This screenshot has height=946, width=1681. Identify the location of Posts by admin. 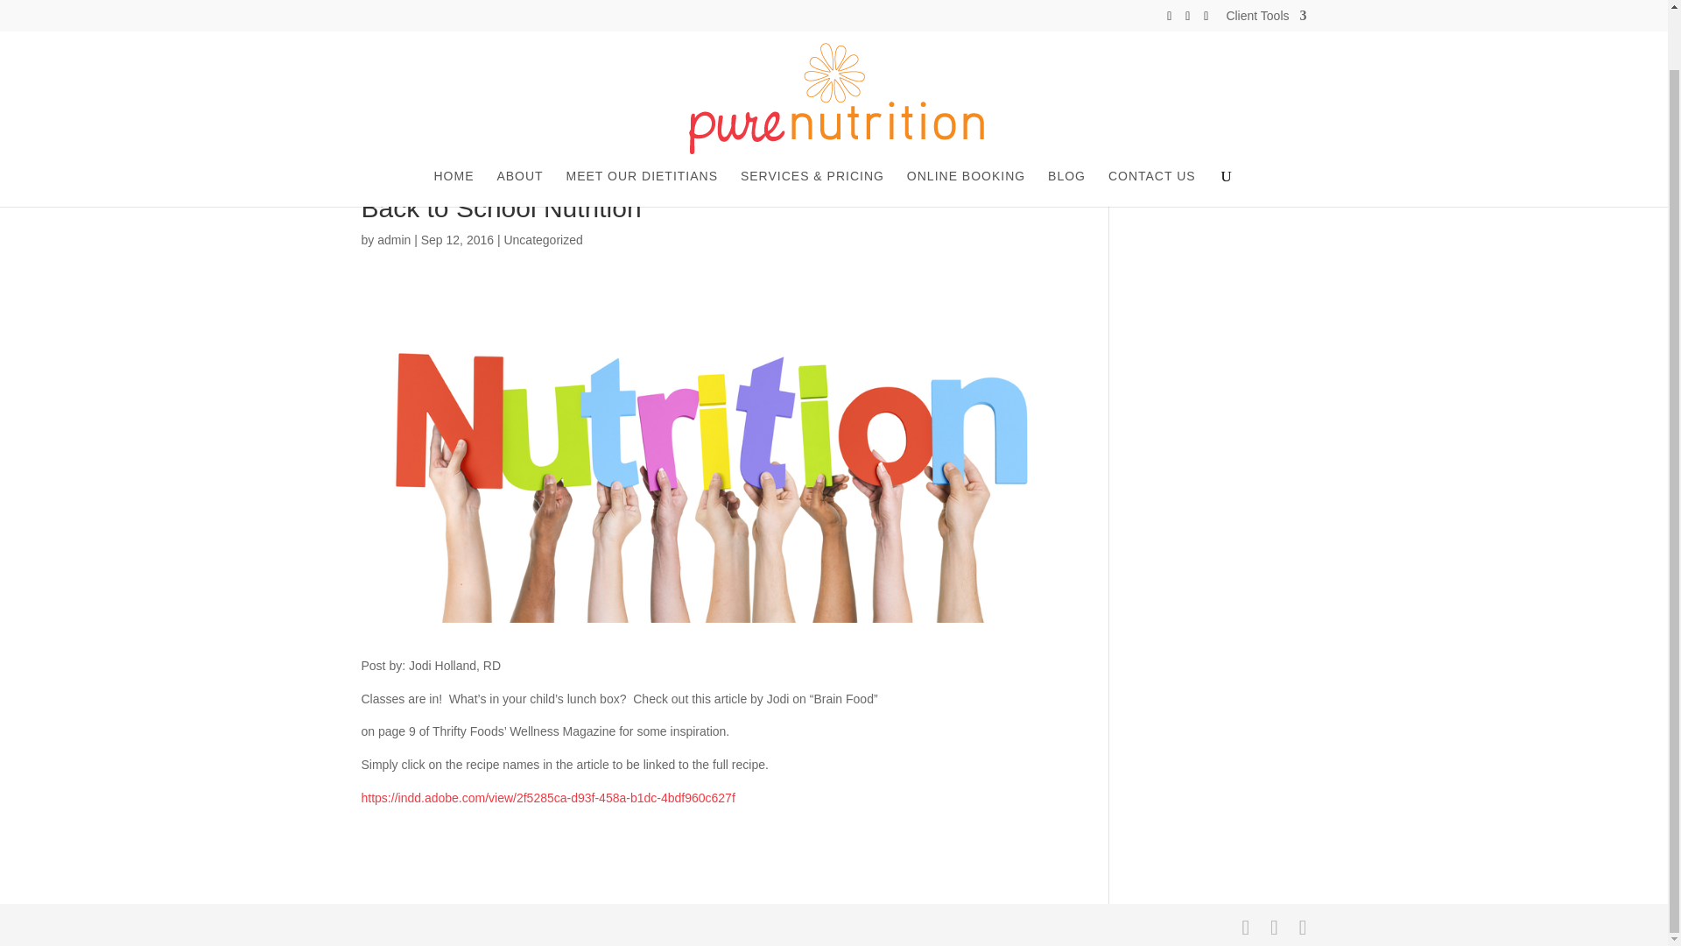
(393, 239).